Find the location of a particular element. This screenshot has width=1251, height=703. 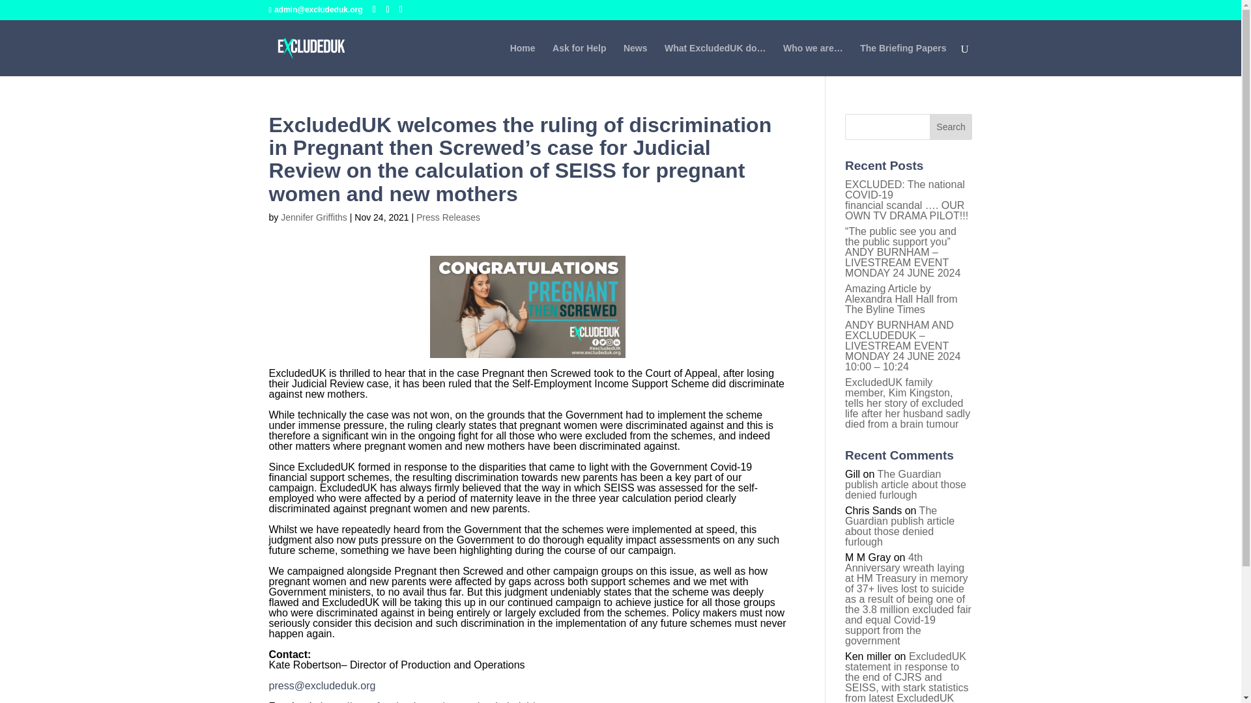

Ask for Help is located at coordinates (579, 59).